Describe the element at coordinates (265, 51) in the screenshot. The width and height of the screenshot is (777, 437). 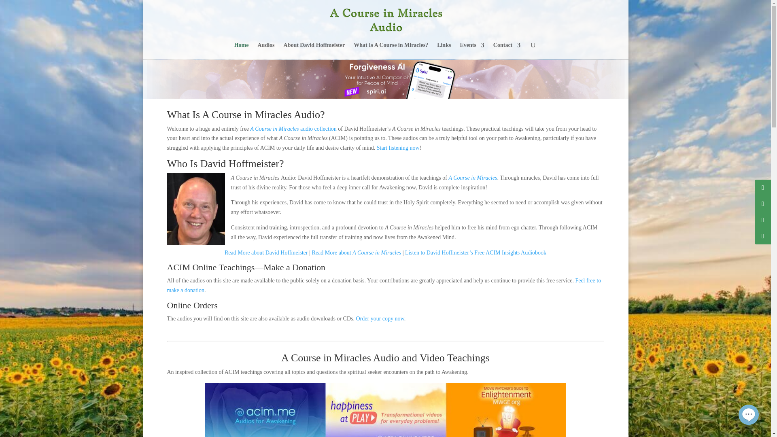
I see `Audios` at that location.